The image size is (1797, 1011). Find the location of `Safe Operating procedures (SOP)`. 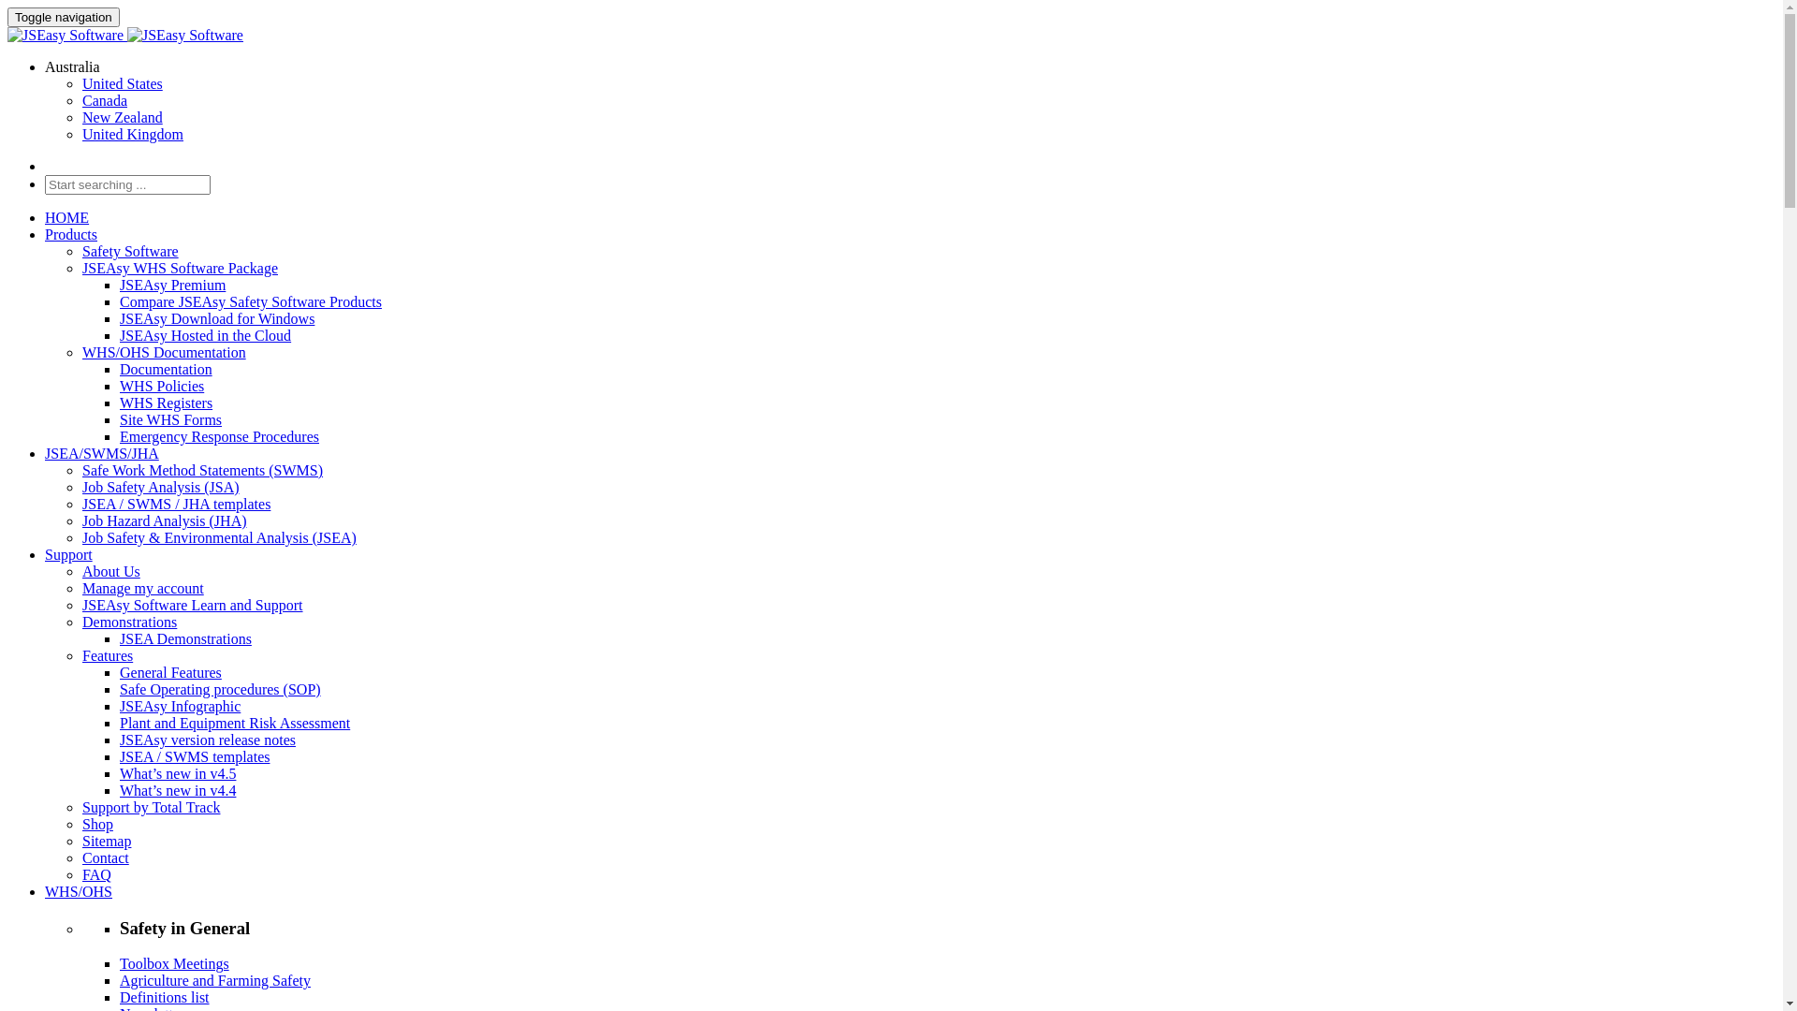

Safe Operating procedures (SOP) is located at coordinates (221, 689).